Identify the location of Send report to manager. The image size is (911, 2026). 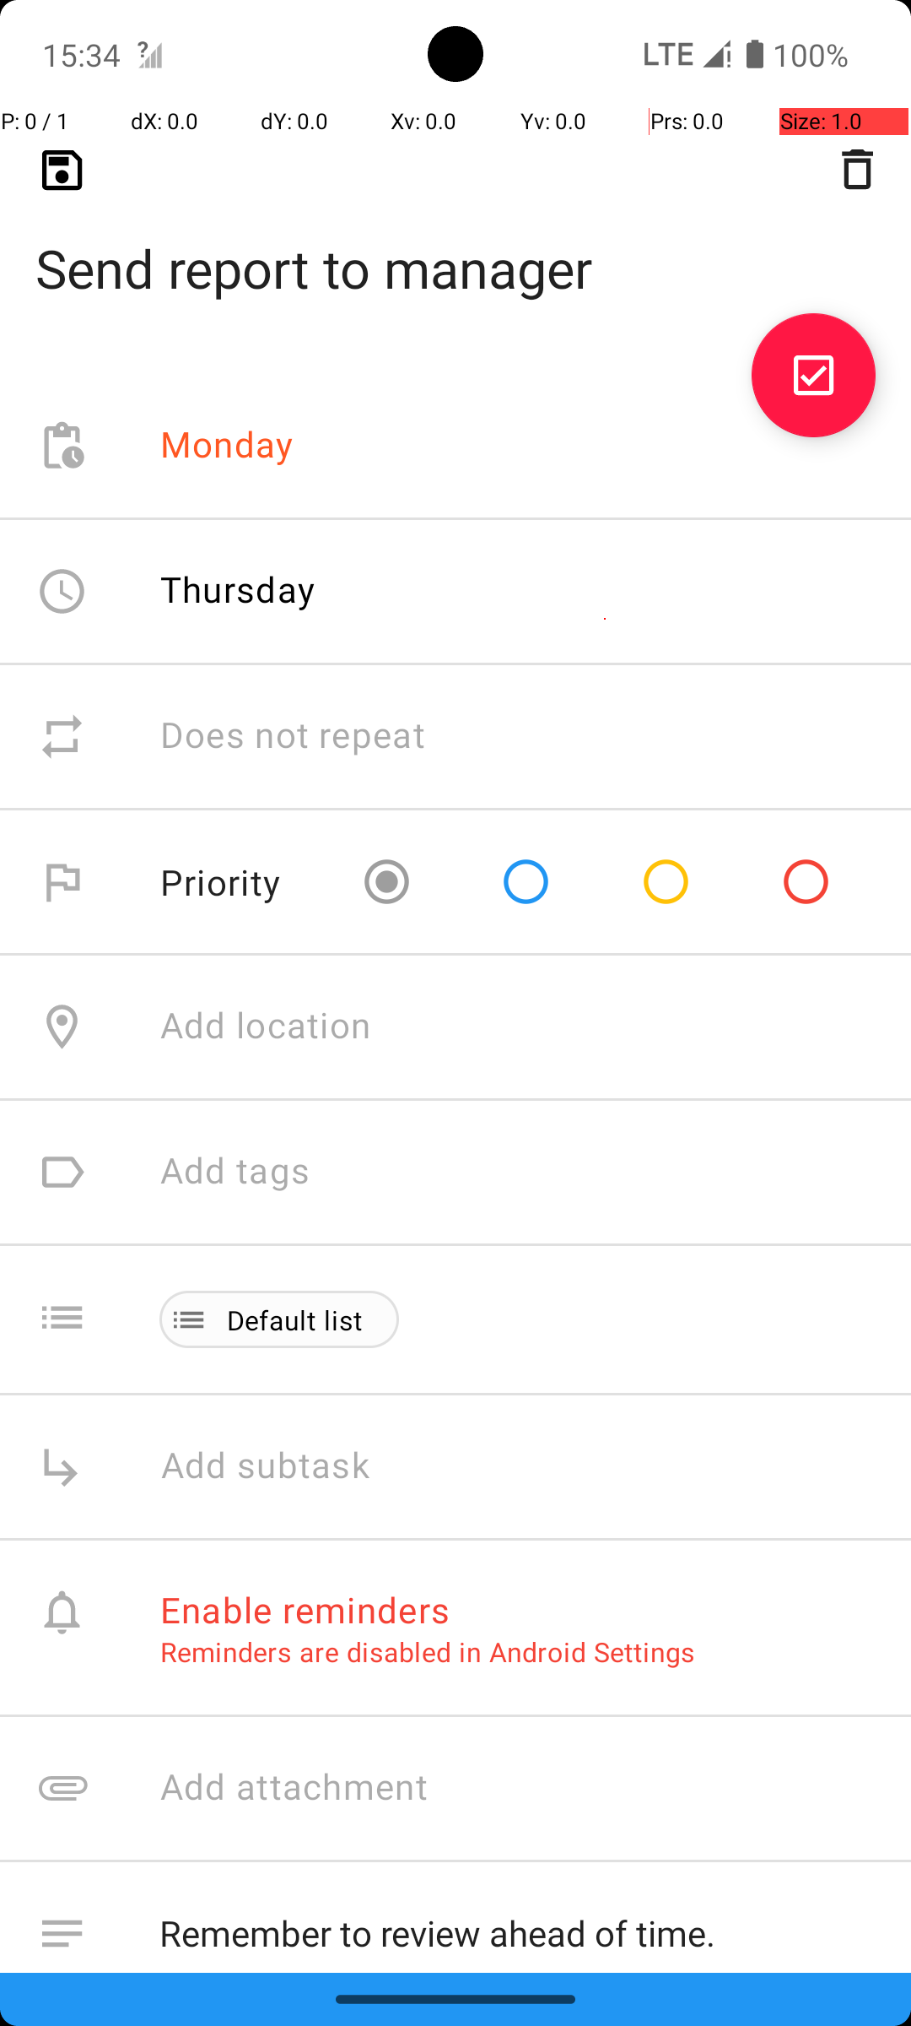
(455, 241).